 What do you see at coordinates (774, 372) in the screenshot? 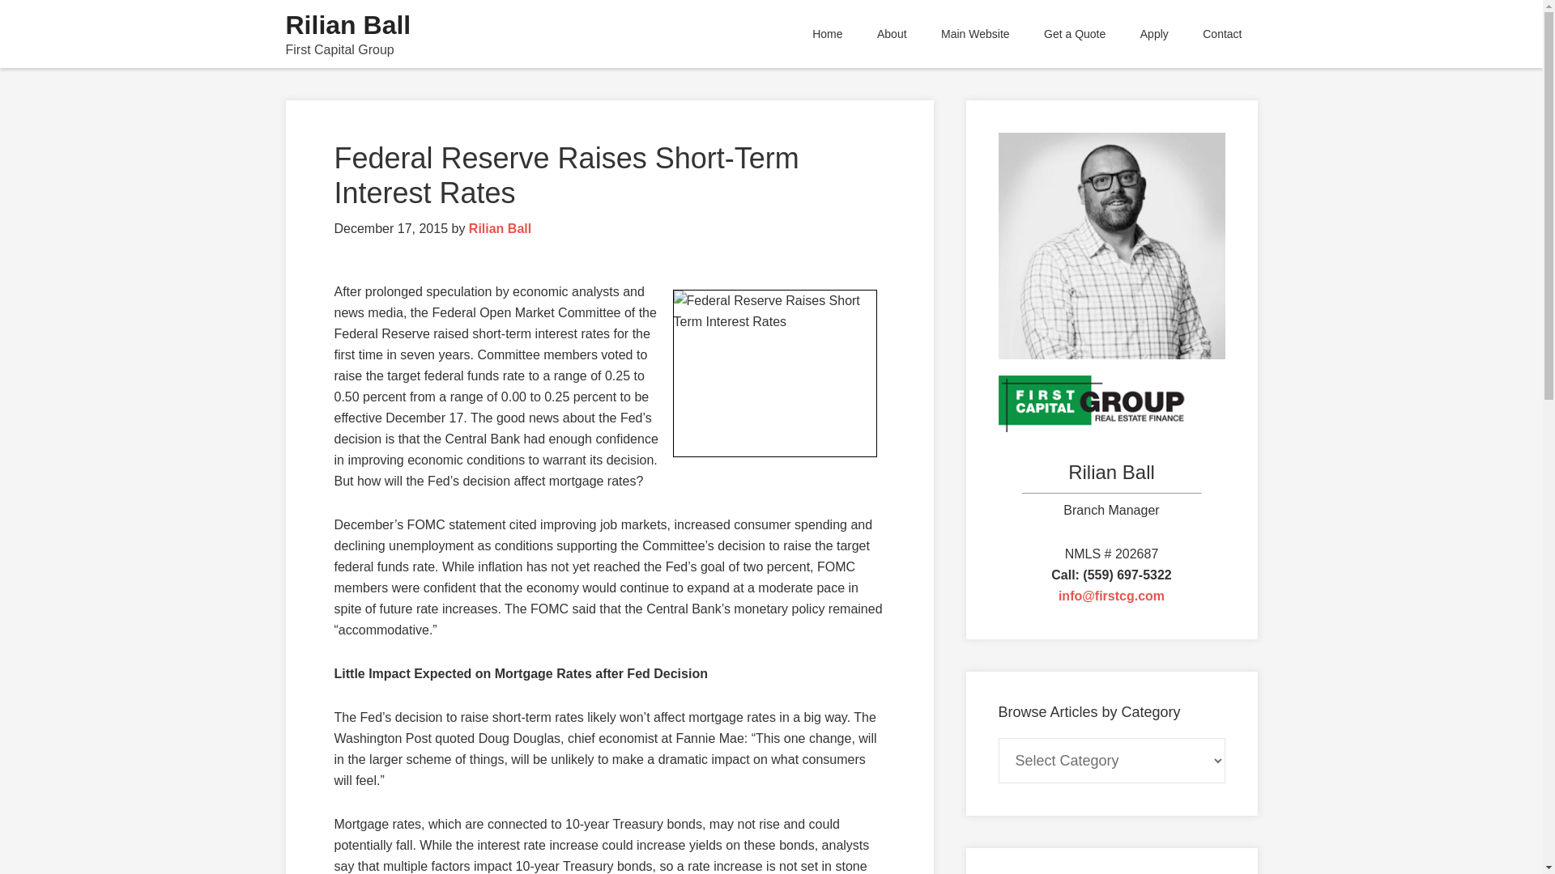
I see `Federal Reserve Raises Short Term Interest Rates` at bounding box center [774, 372].